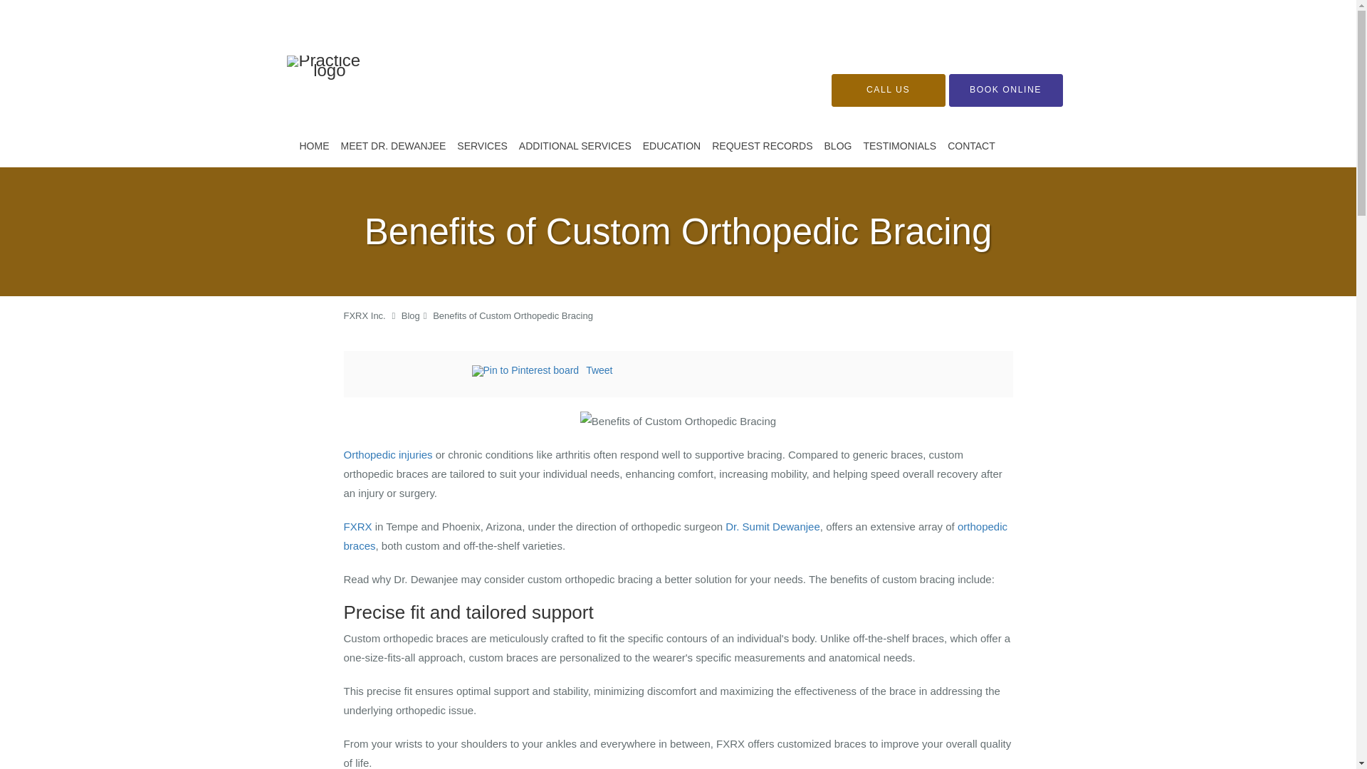 Image resolution: width=1367 pixels, height=769 pixels. Describe the element at coordinates (482, 146) in the screenshot. I see `SERVICES` at that location.